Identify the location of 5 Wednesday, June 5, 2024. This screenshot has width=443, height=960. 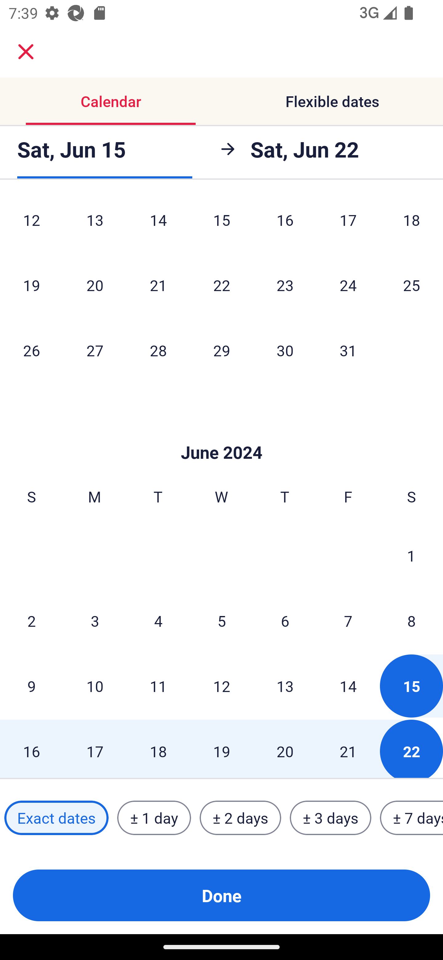
(221, 620).